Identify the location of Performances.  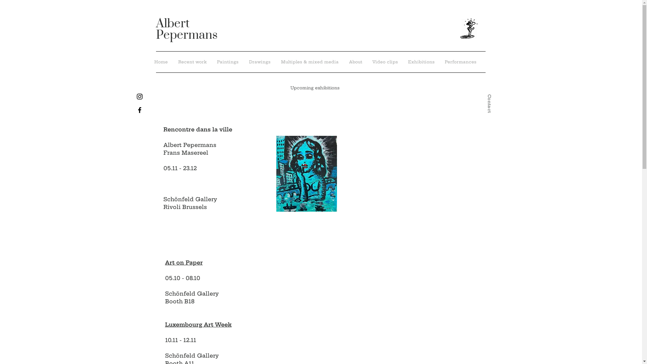
(460, 62).